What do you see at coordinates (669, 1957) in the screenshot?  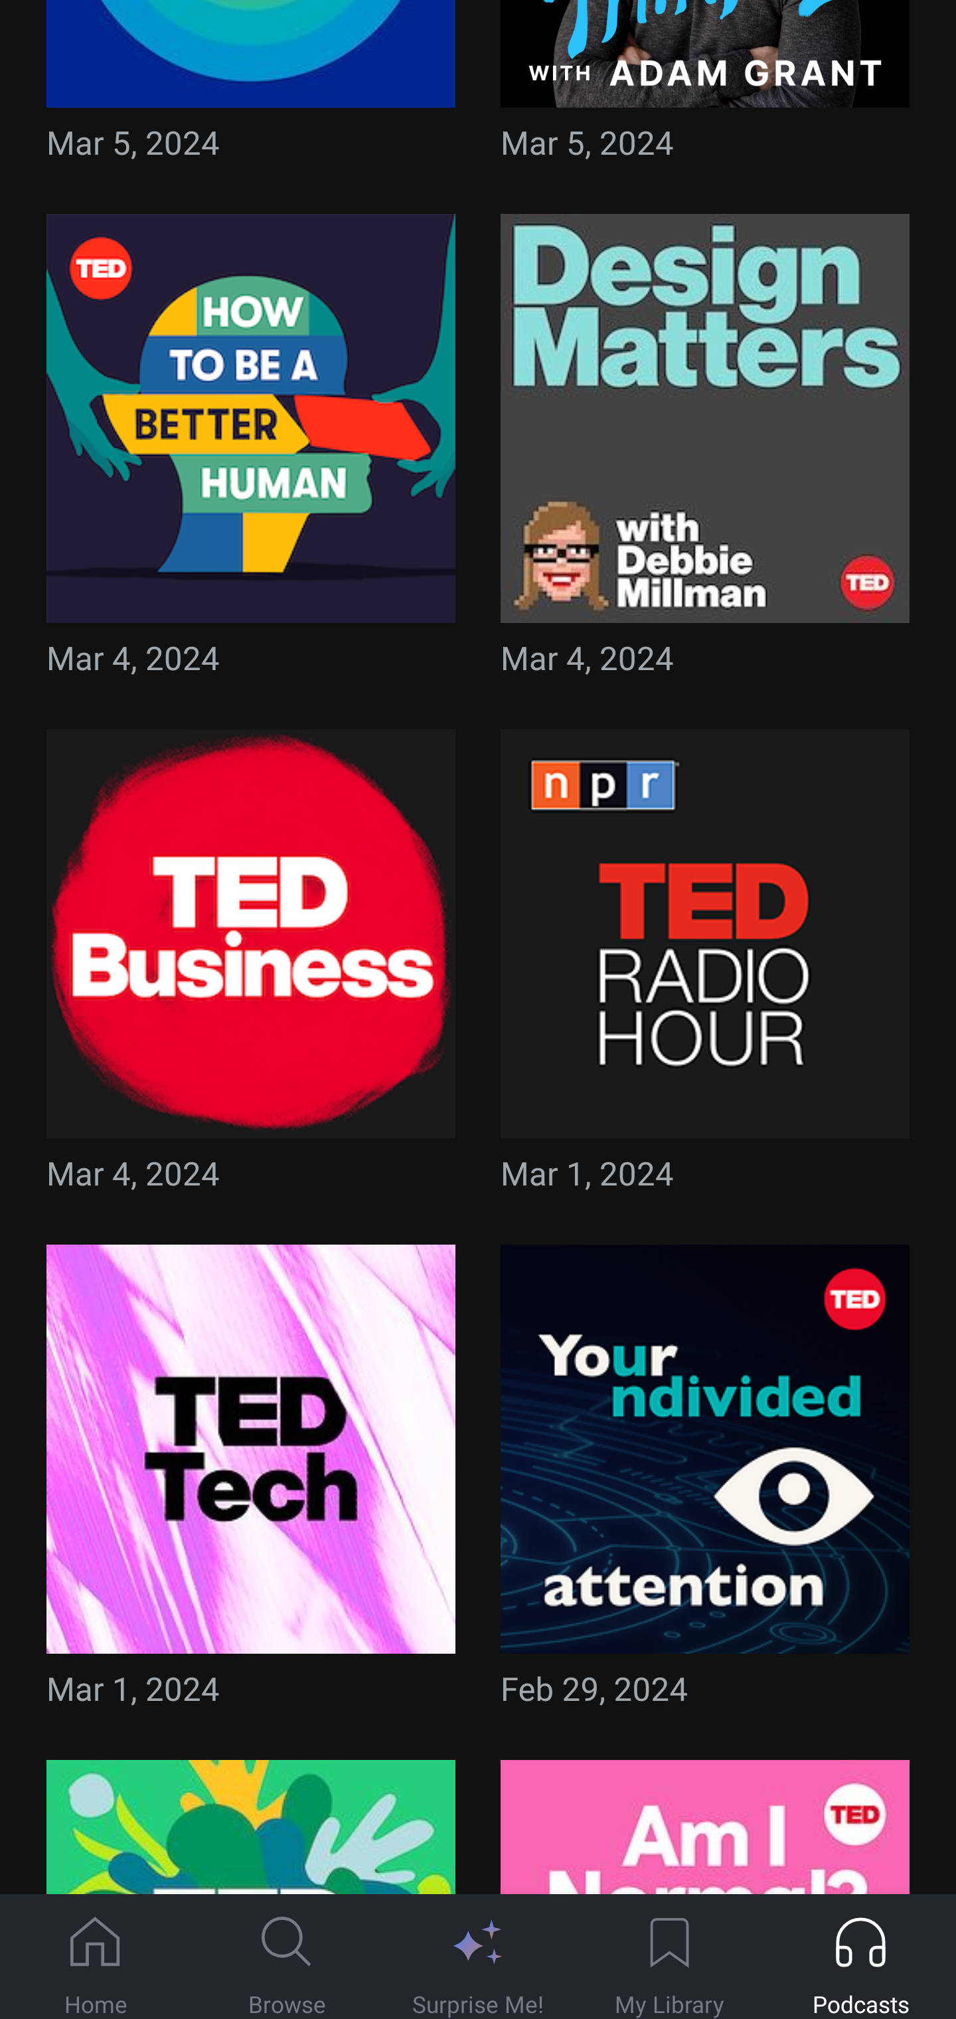 I see `My Library` at bounding box center [669, 1957].